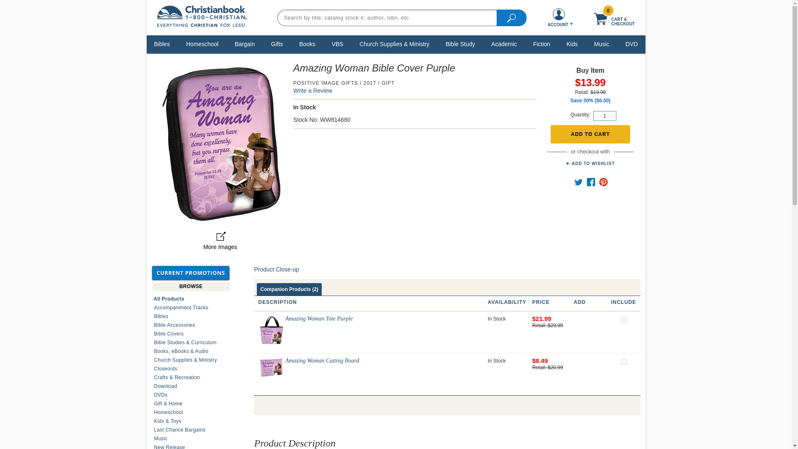 This screenshot has height=449, width=798. I want to click on All Products, so click(191, 299).